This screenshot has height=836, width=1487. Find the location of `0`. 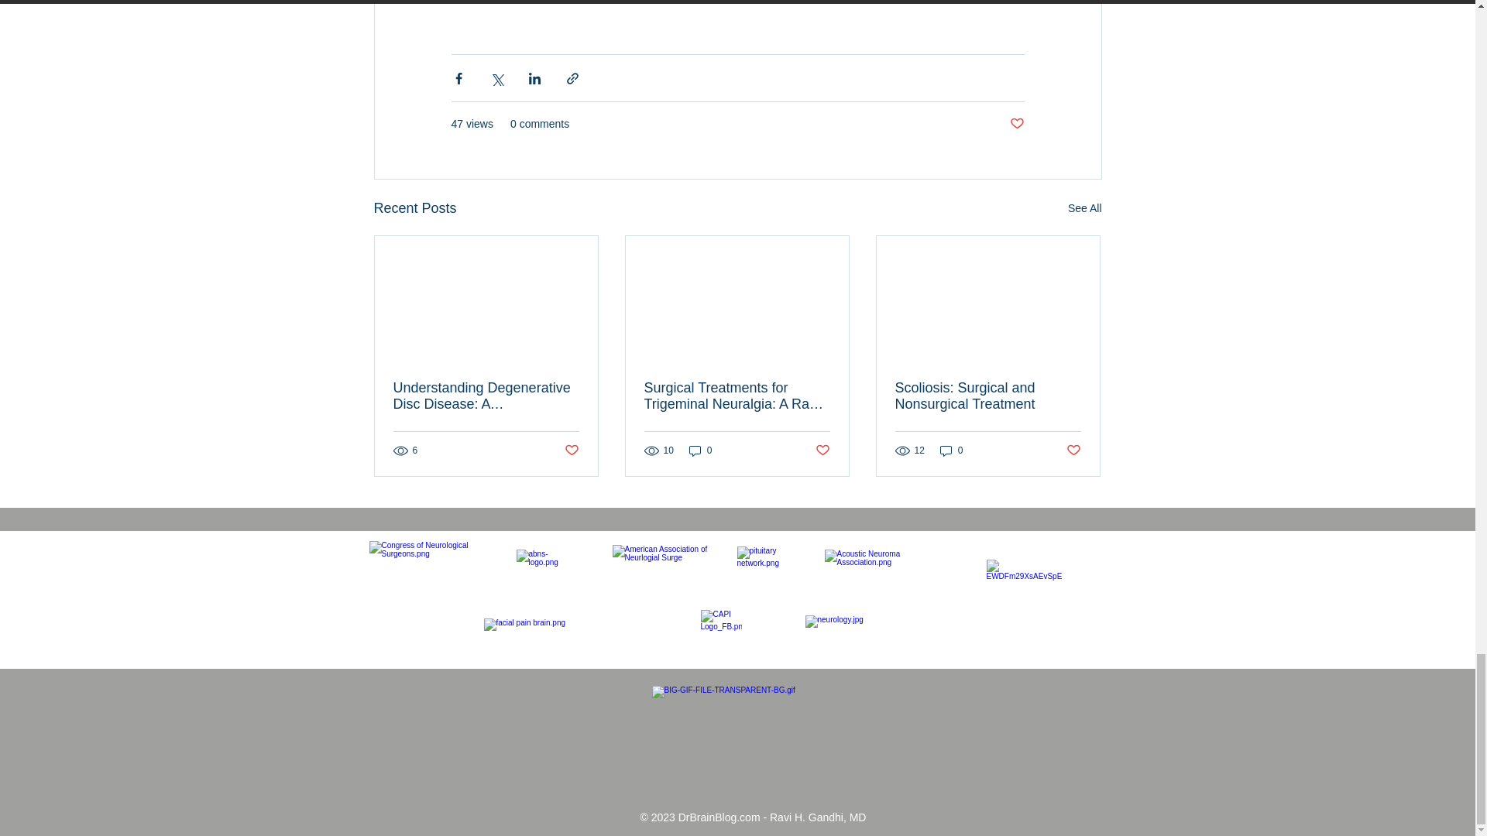

0 is located at coordinates (700, 451).